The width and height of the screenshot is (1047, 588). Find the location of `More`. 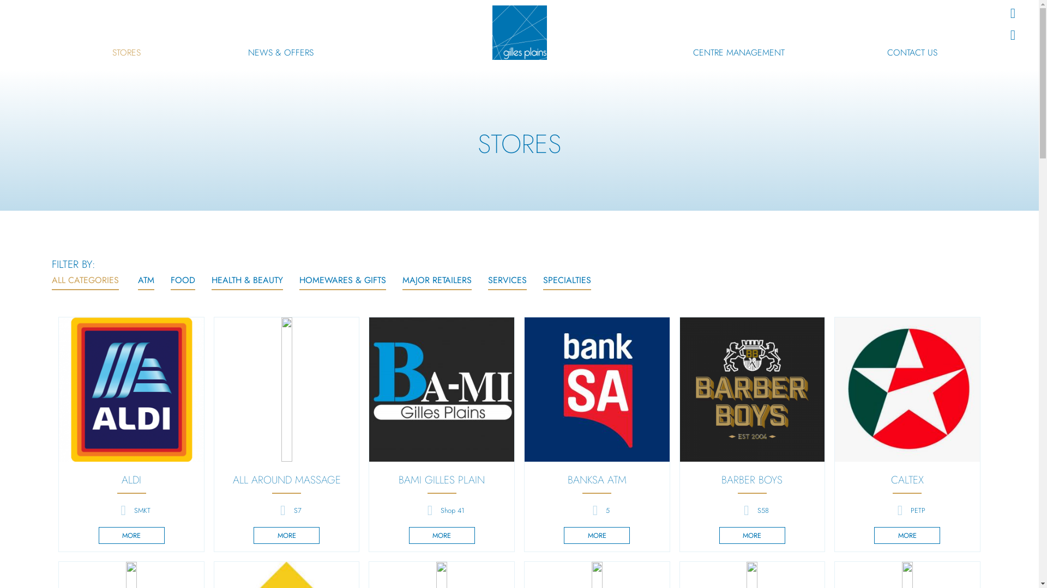

More is located at coordinates (287, 390).